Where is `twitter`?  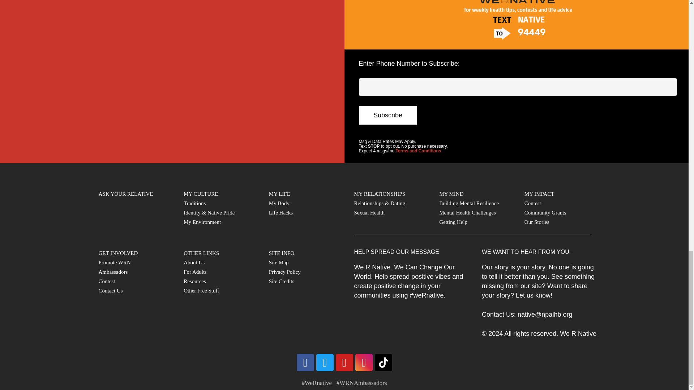
twitter is located at coordinates (324, 363).